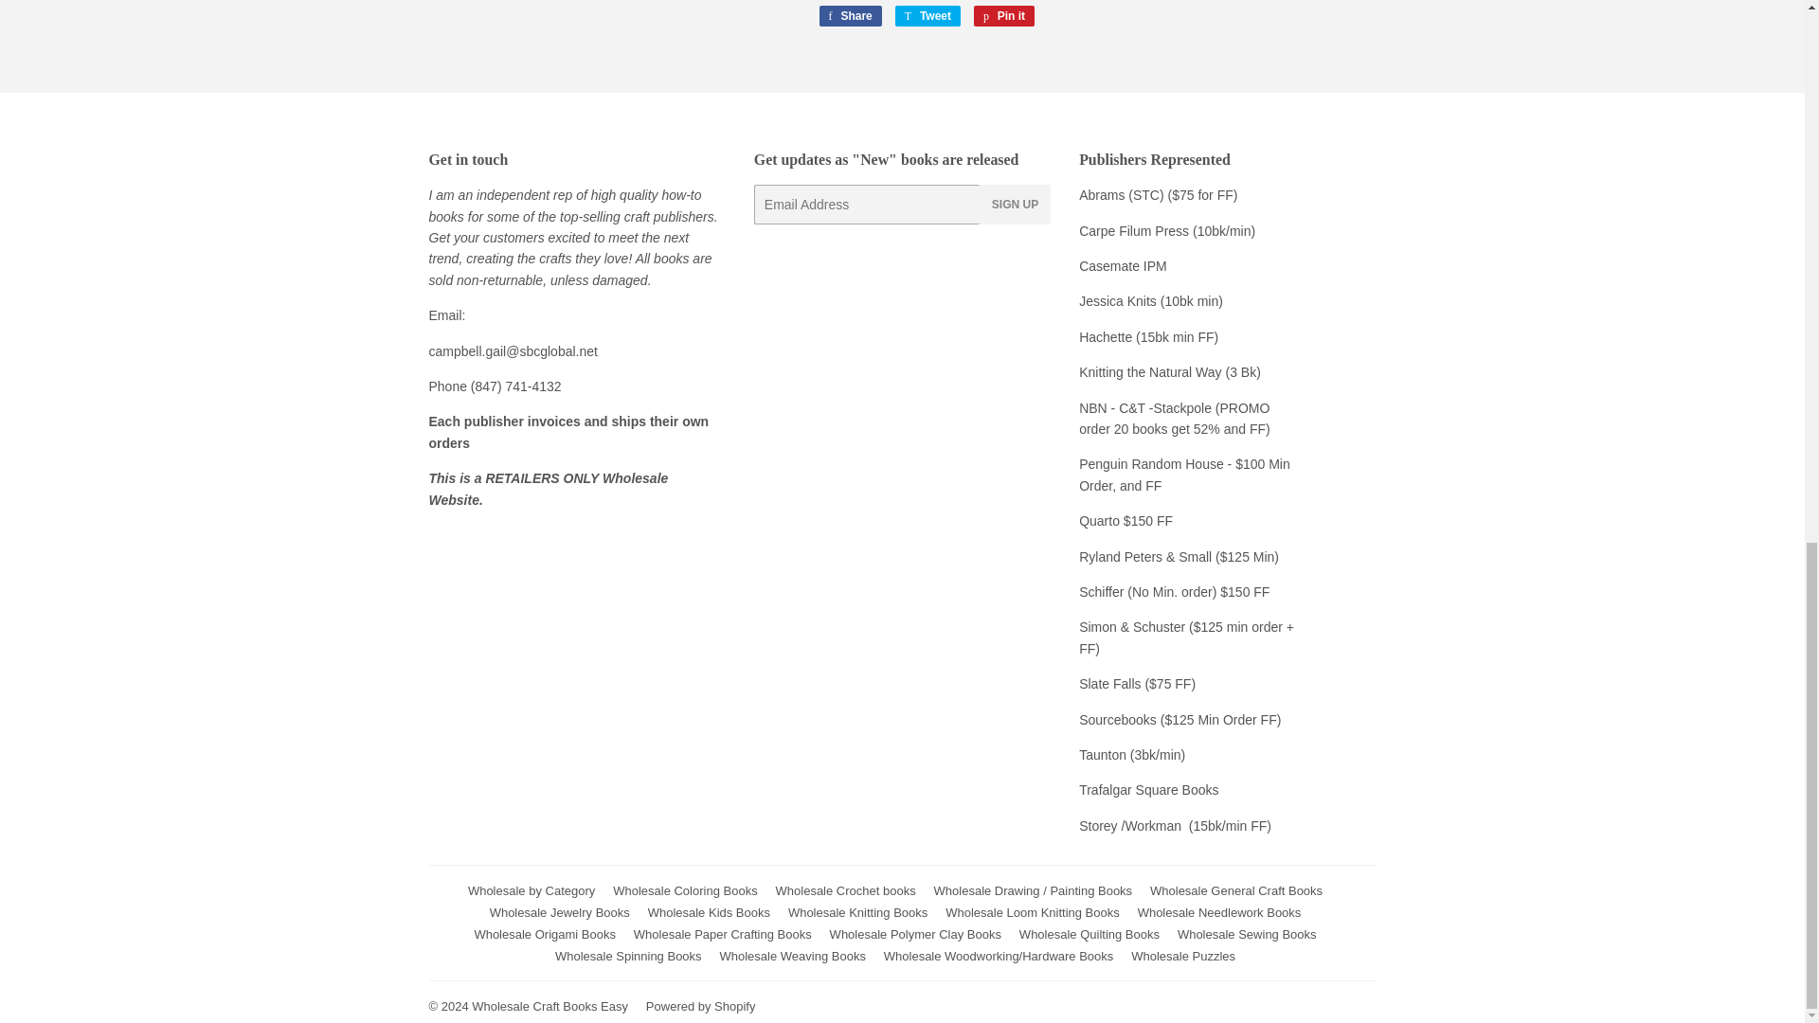  I want to click on SIGN UP, so click(1103, 591).